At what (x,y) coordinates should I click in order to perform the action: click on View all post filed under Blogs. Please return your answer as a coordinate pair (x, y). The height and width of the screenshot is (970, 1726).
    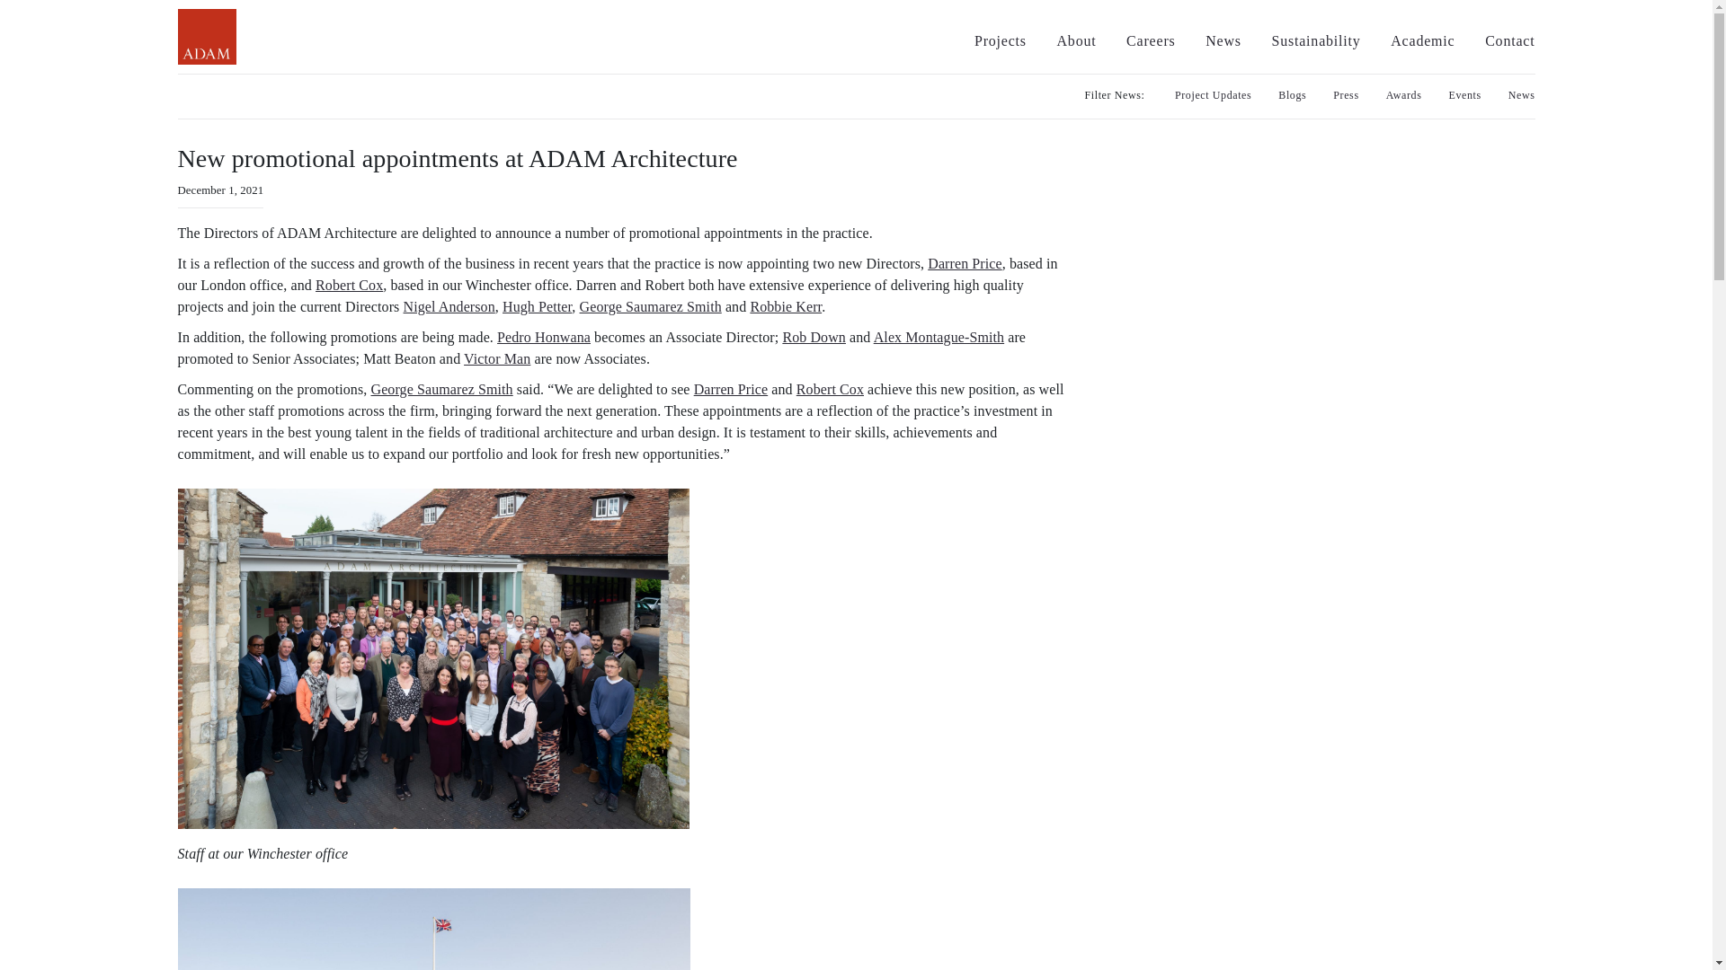
    Looking at the image, I should click on (1293, 95).